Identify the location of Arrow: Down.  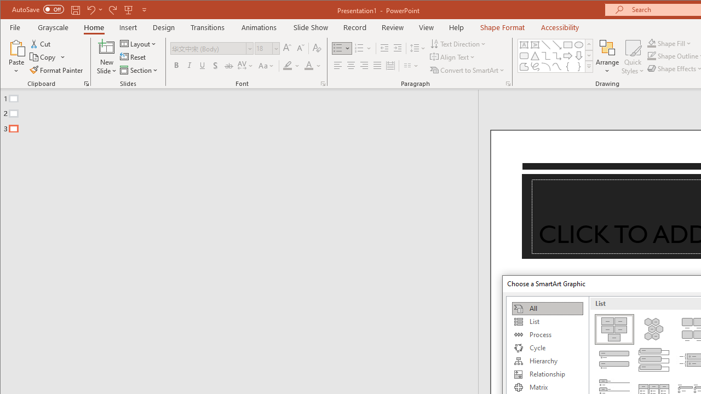
(579, 56).